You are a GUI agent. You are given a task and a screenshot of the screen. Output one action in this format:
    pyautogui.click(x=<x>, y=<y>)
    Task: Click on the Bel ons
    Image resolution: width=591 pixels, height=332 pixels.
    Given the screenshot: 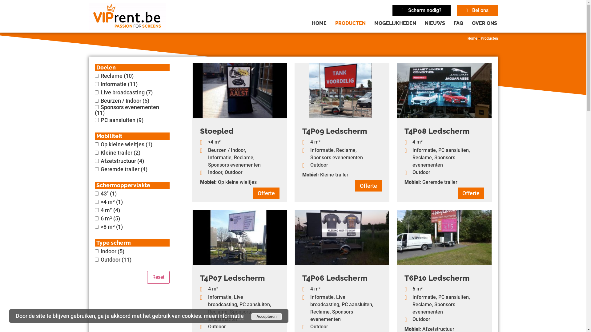 What is the action you would take?
    pyautogui.click(x=477, y=10)
    